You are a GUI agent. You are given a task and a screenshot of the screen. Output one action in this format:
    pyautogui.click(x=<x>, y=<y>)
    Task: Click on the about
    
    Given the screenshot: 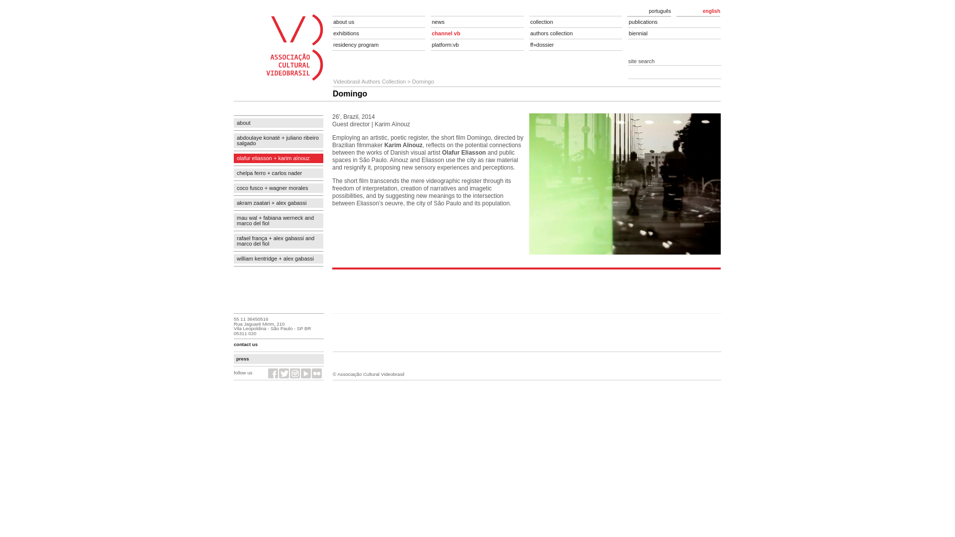 What is the action you would take?
    pyautogui.click(x=279, y=123)
    